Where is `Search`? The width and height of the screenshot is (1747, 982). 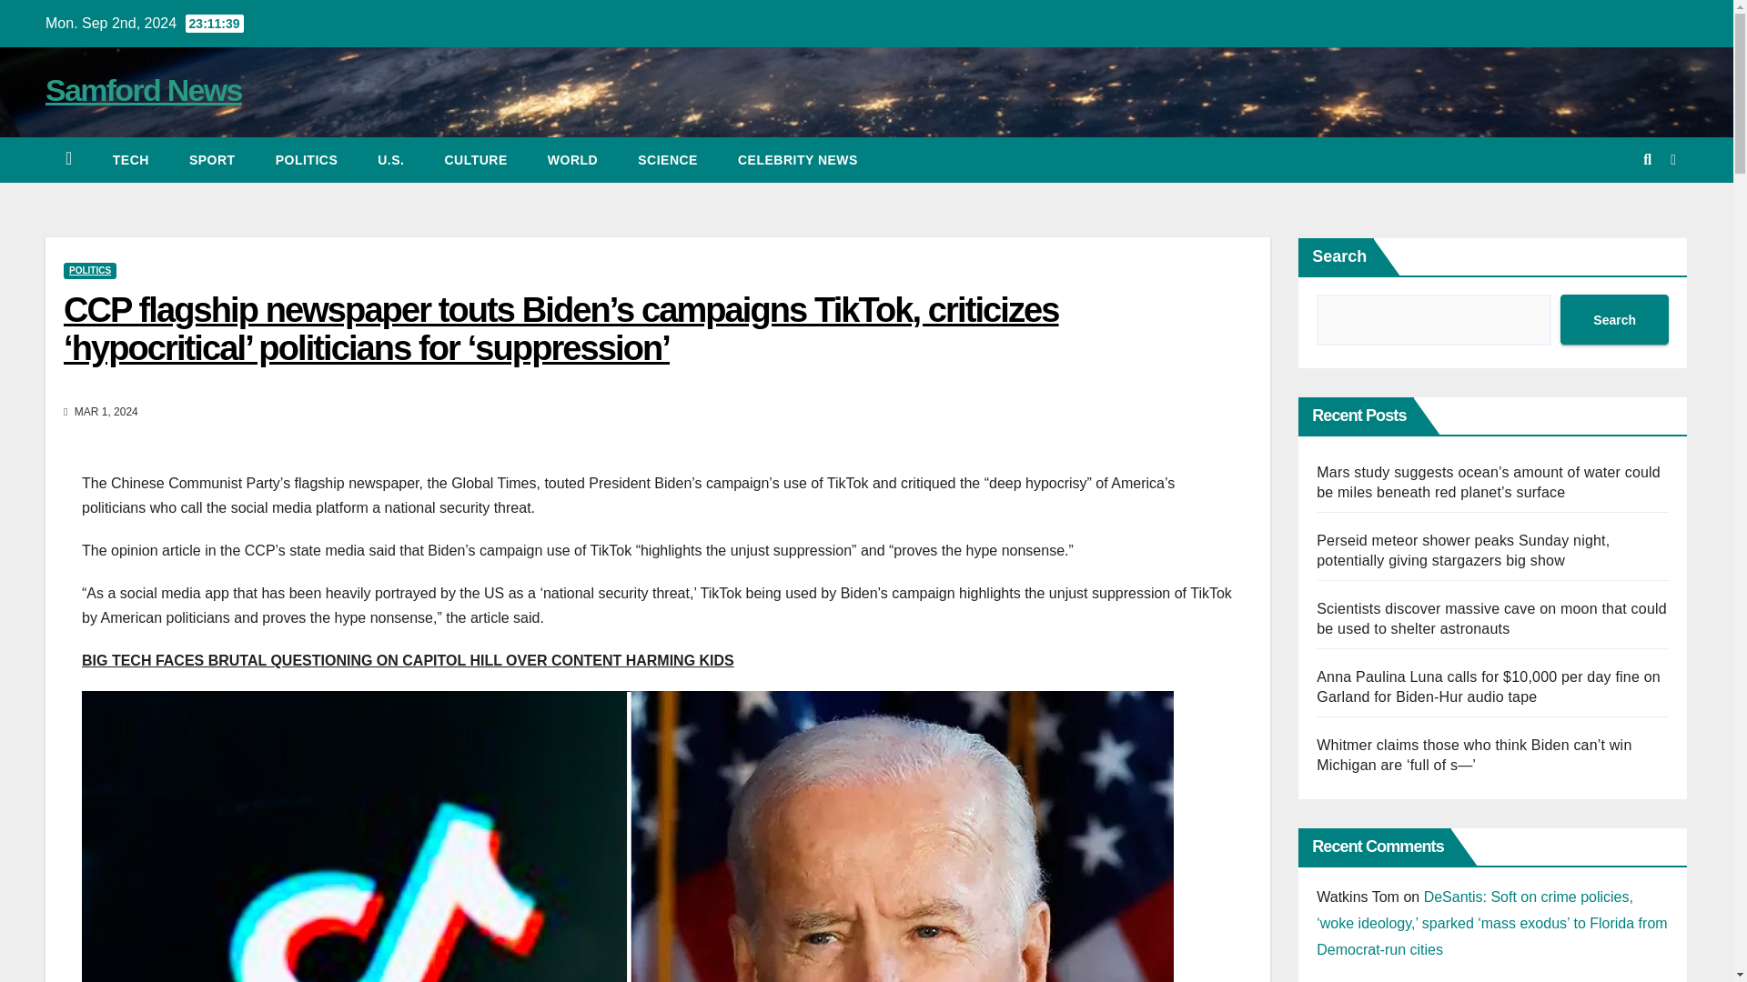 Search is located at coordinates (1614, 320).